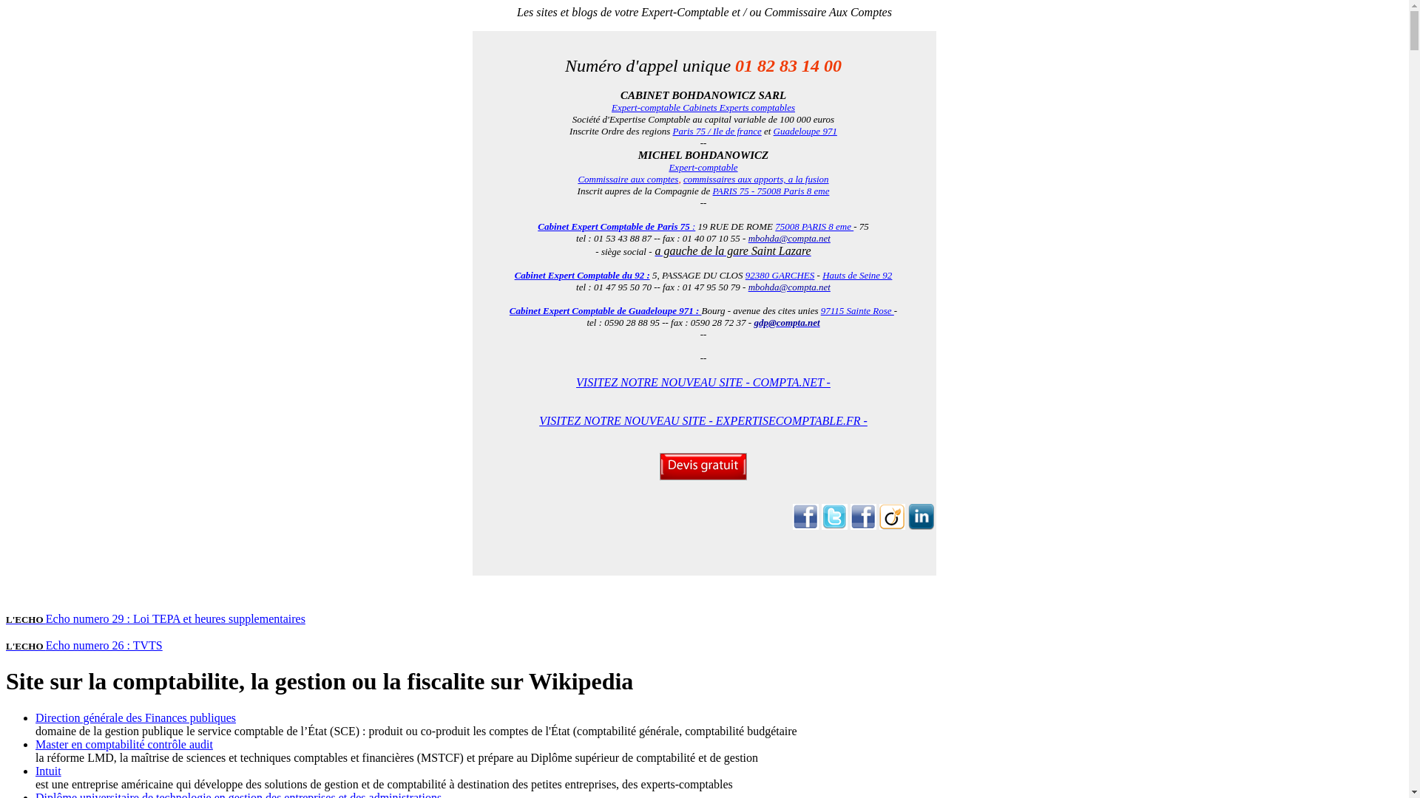 This screenshot has height=798, width=1420. What do you see at coordinates (858, 310) in the screenshot?
I see `97115 Sainte Rose` at bounding box center [858, 310].